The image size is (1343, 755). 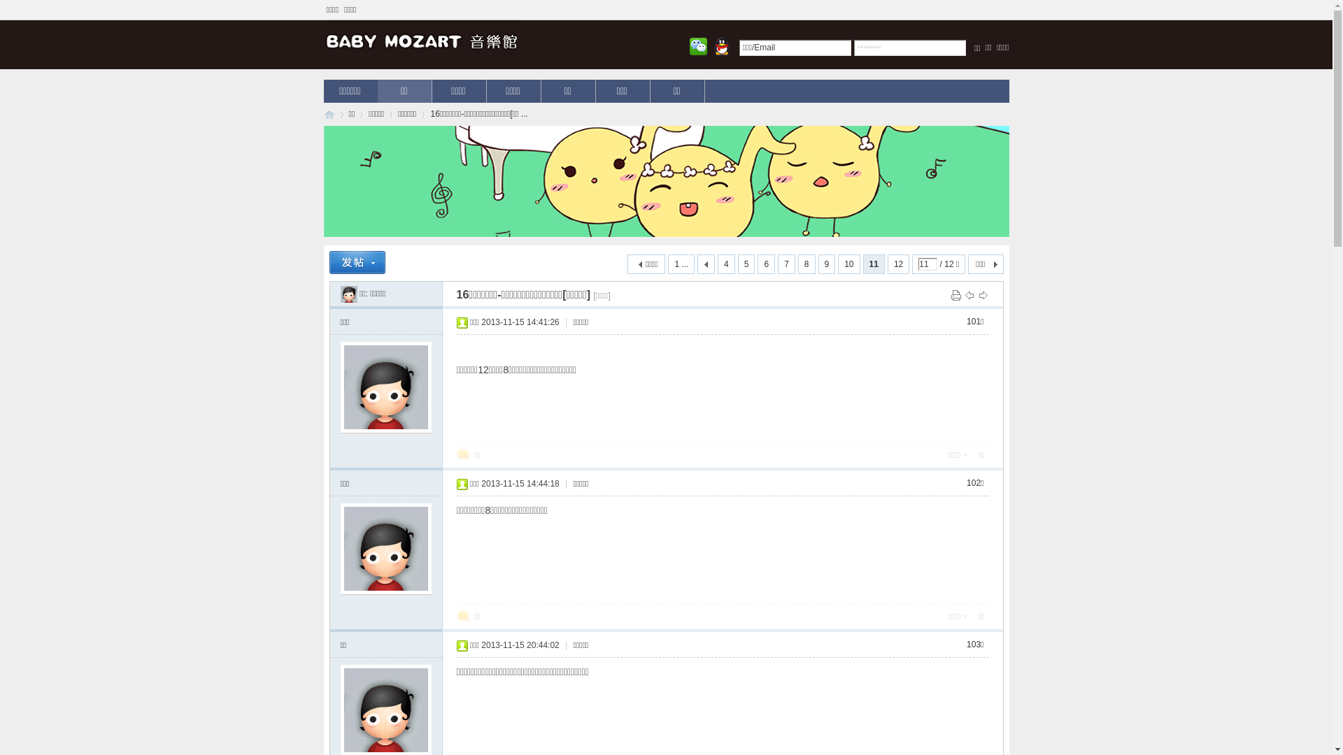 I want to click on 12, so click(x=898, y=264).